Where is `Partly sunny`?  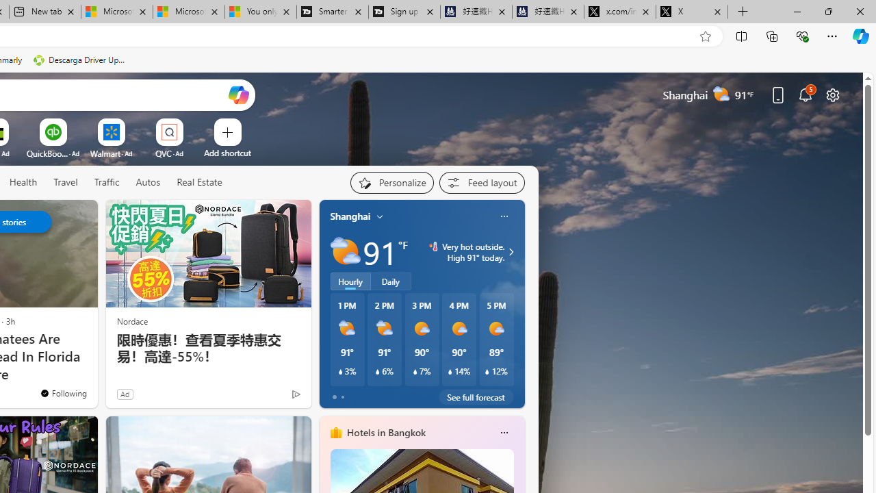
Partly sunny is located at coordinates (345, 252).